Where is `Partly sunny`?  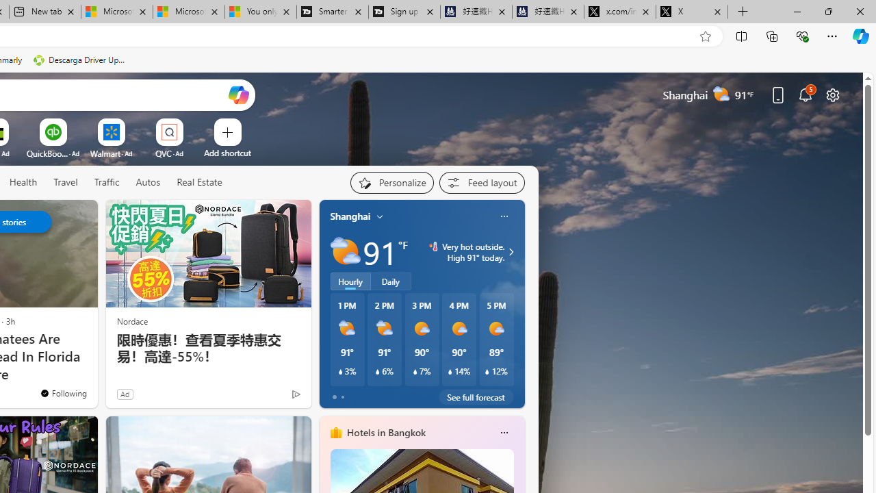
Partly sunny is located at coordinates (345, 252).